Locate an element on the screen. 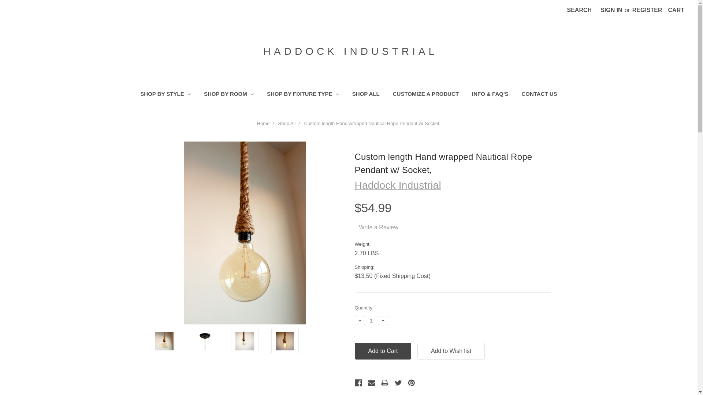  Add to Wish list is located at coordinates (451, 351).